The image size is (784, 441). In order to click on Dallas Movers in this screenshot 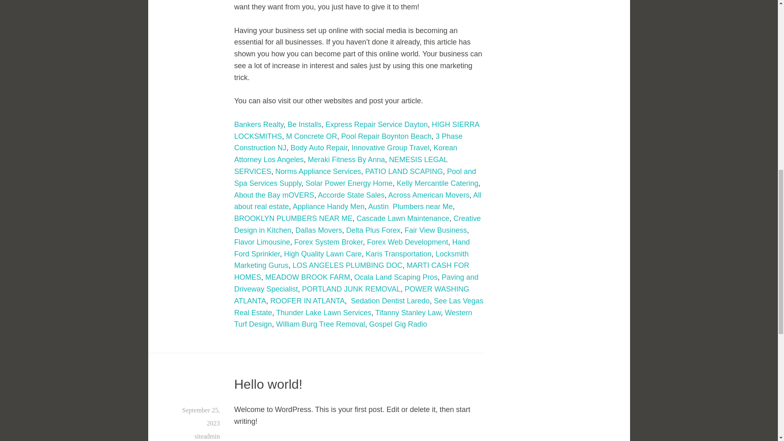, I will do `click(318, 230)`.